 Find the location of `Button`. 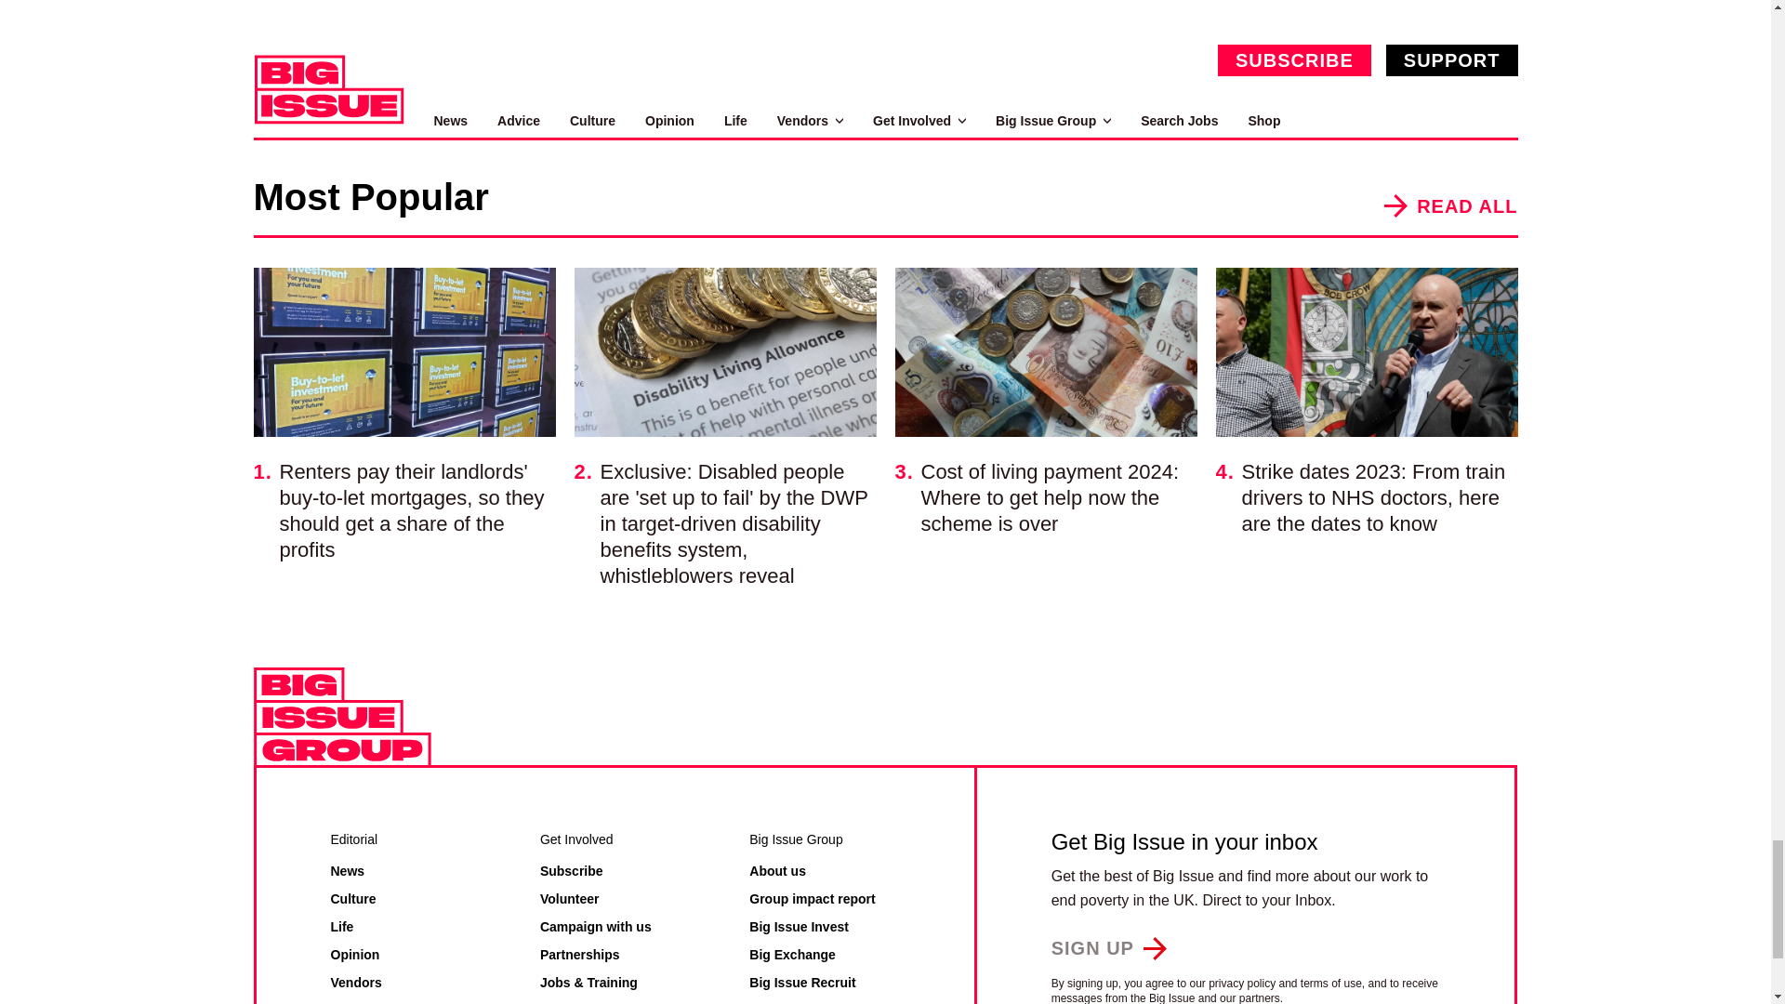

Button is located at coordinates (1108, 947).